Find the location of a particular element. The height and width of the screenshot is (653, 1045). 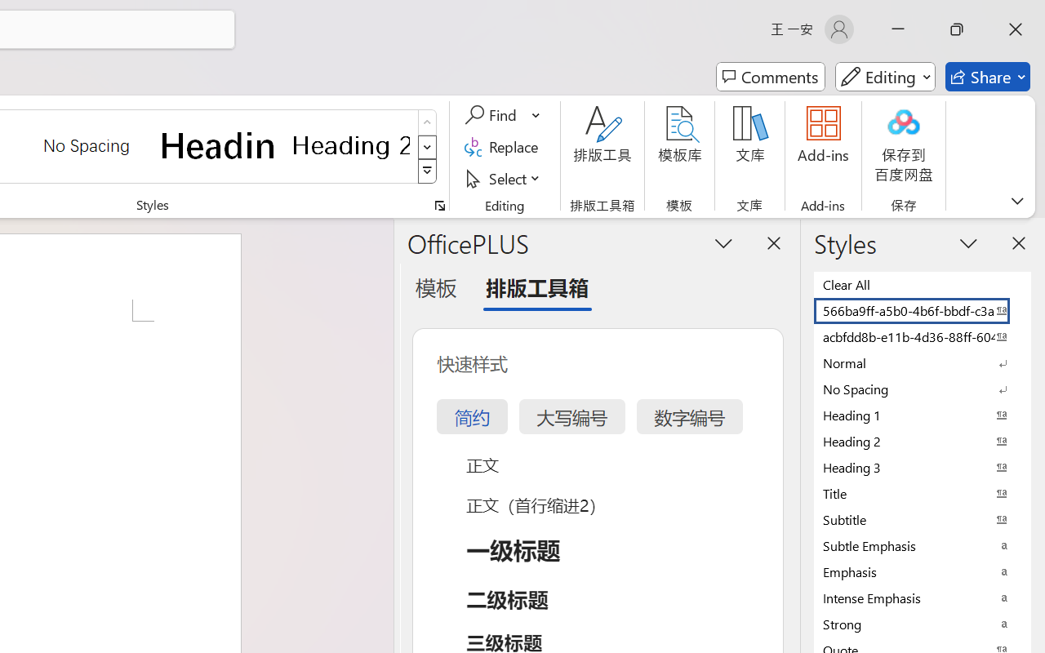

Share is located at coordinates (988, 77).